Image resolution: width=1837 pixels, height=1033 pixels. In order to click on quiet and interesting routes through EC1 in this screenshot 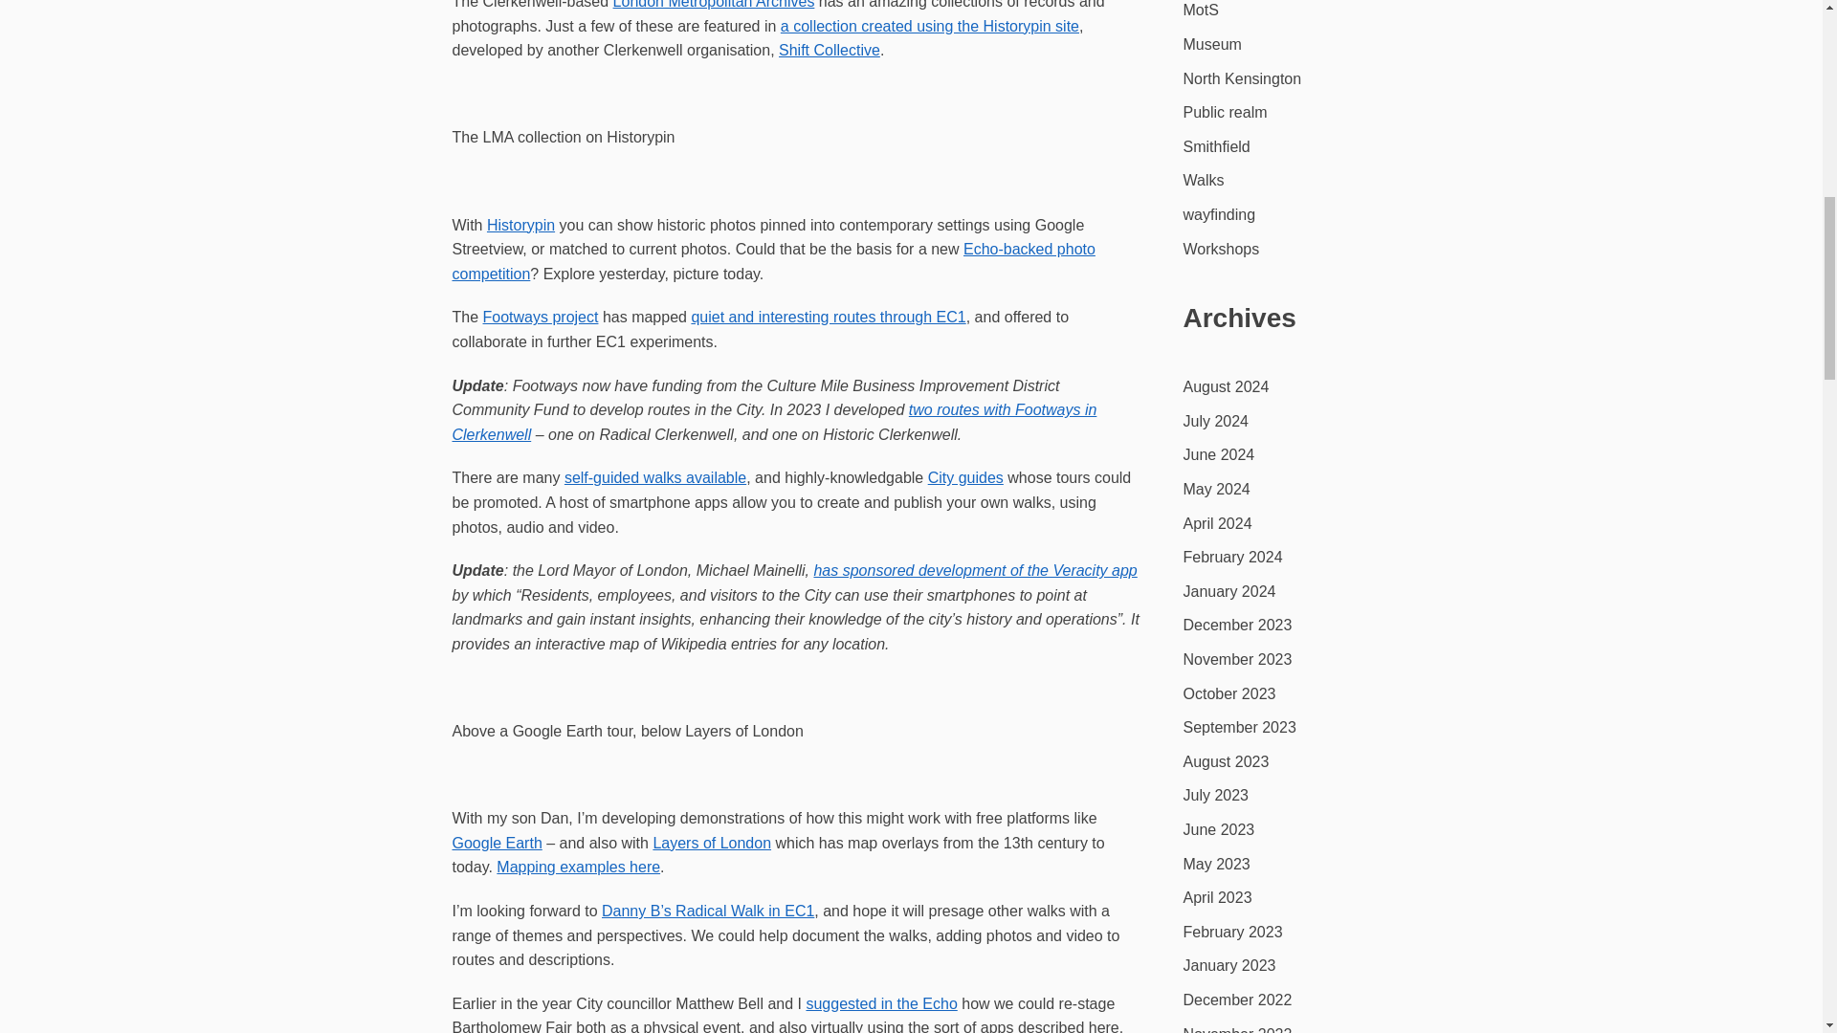, I will do `click(828, 317)`.